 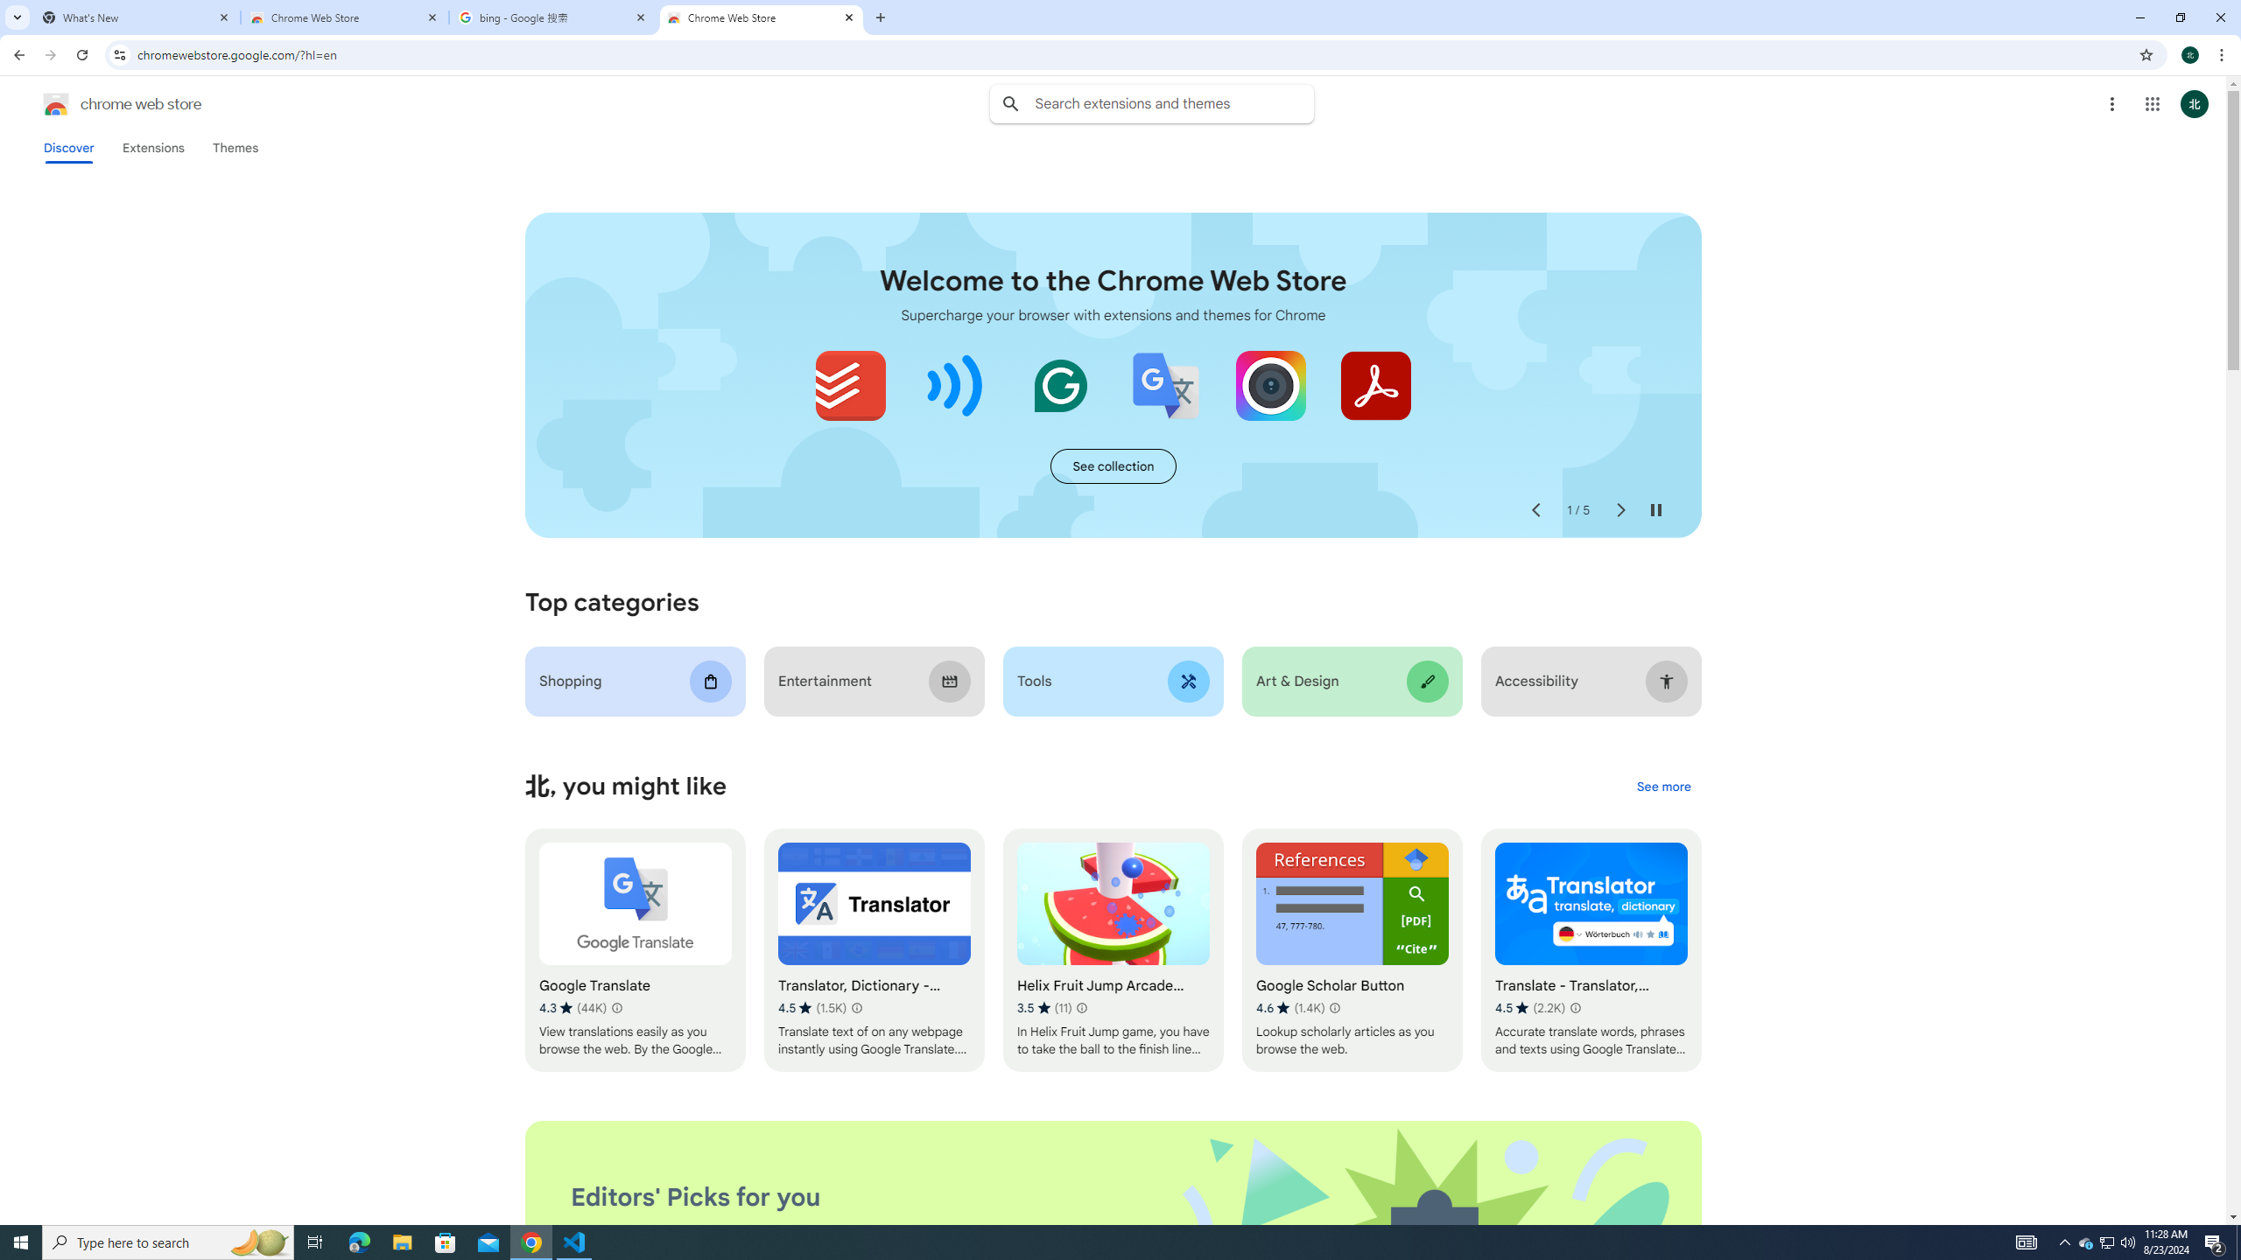 What do you see at coordinates (1270, 385) in the screenshot?
I see `Awesome Screen Recorder & Screenshot` at bounding box center [1270, 385].